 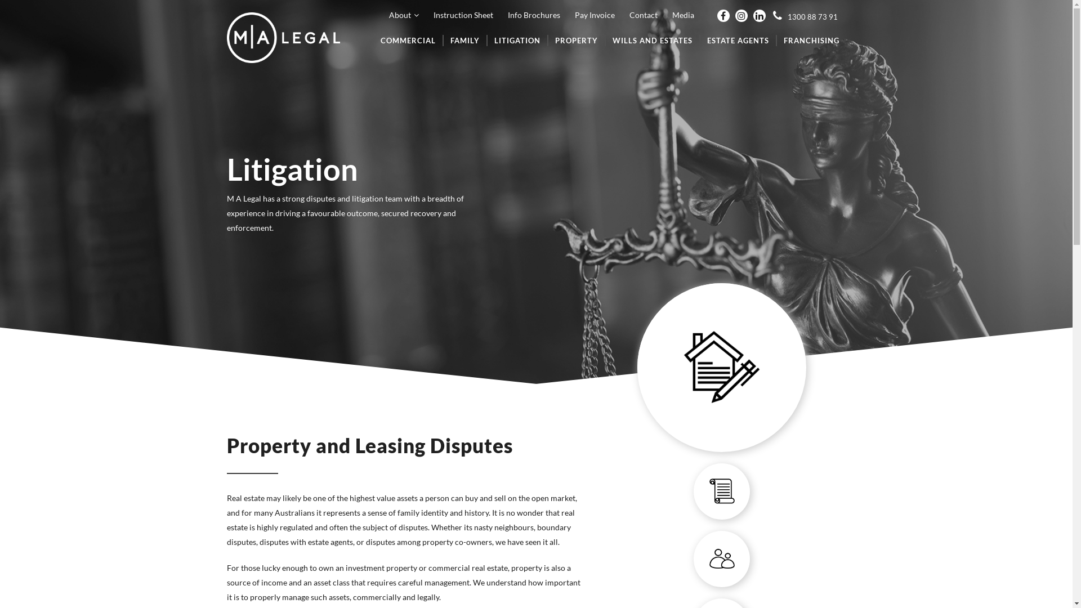 What do you see at coordinates (593, 15) in the screenshot?
I see `Pay Invoice` at bounding box center [593, 15].